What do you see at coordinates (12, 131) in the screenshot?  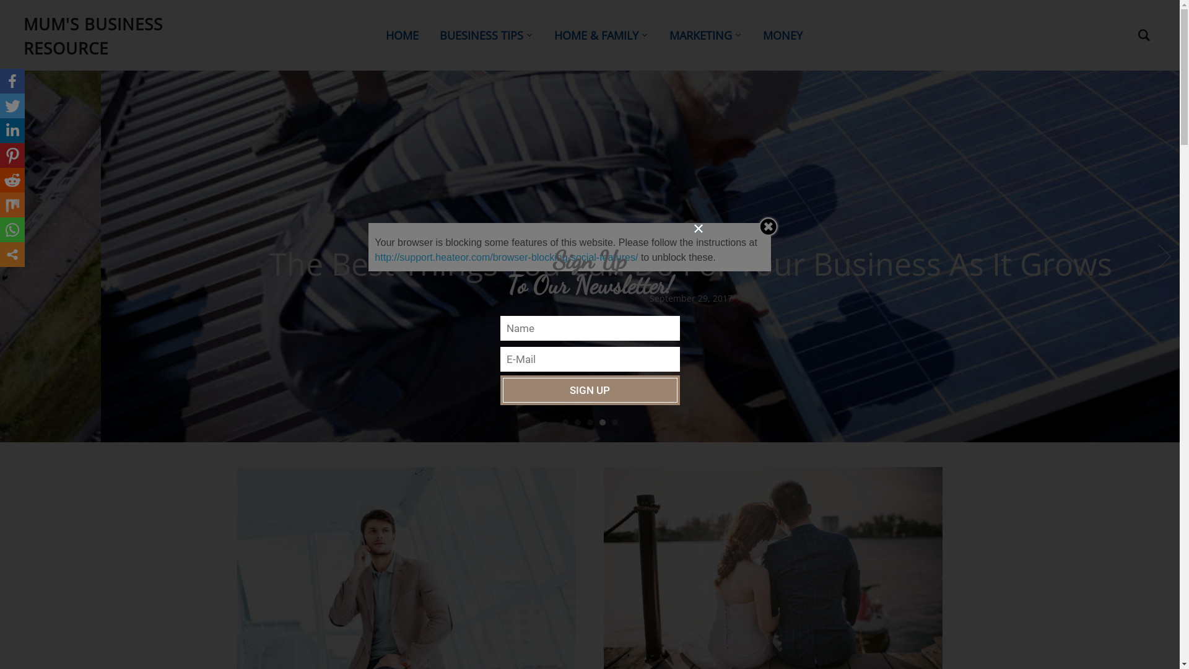 I see `Linkedin` at bounding box center [12, 131].